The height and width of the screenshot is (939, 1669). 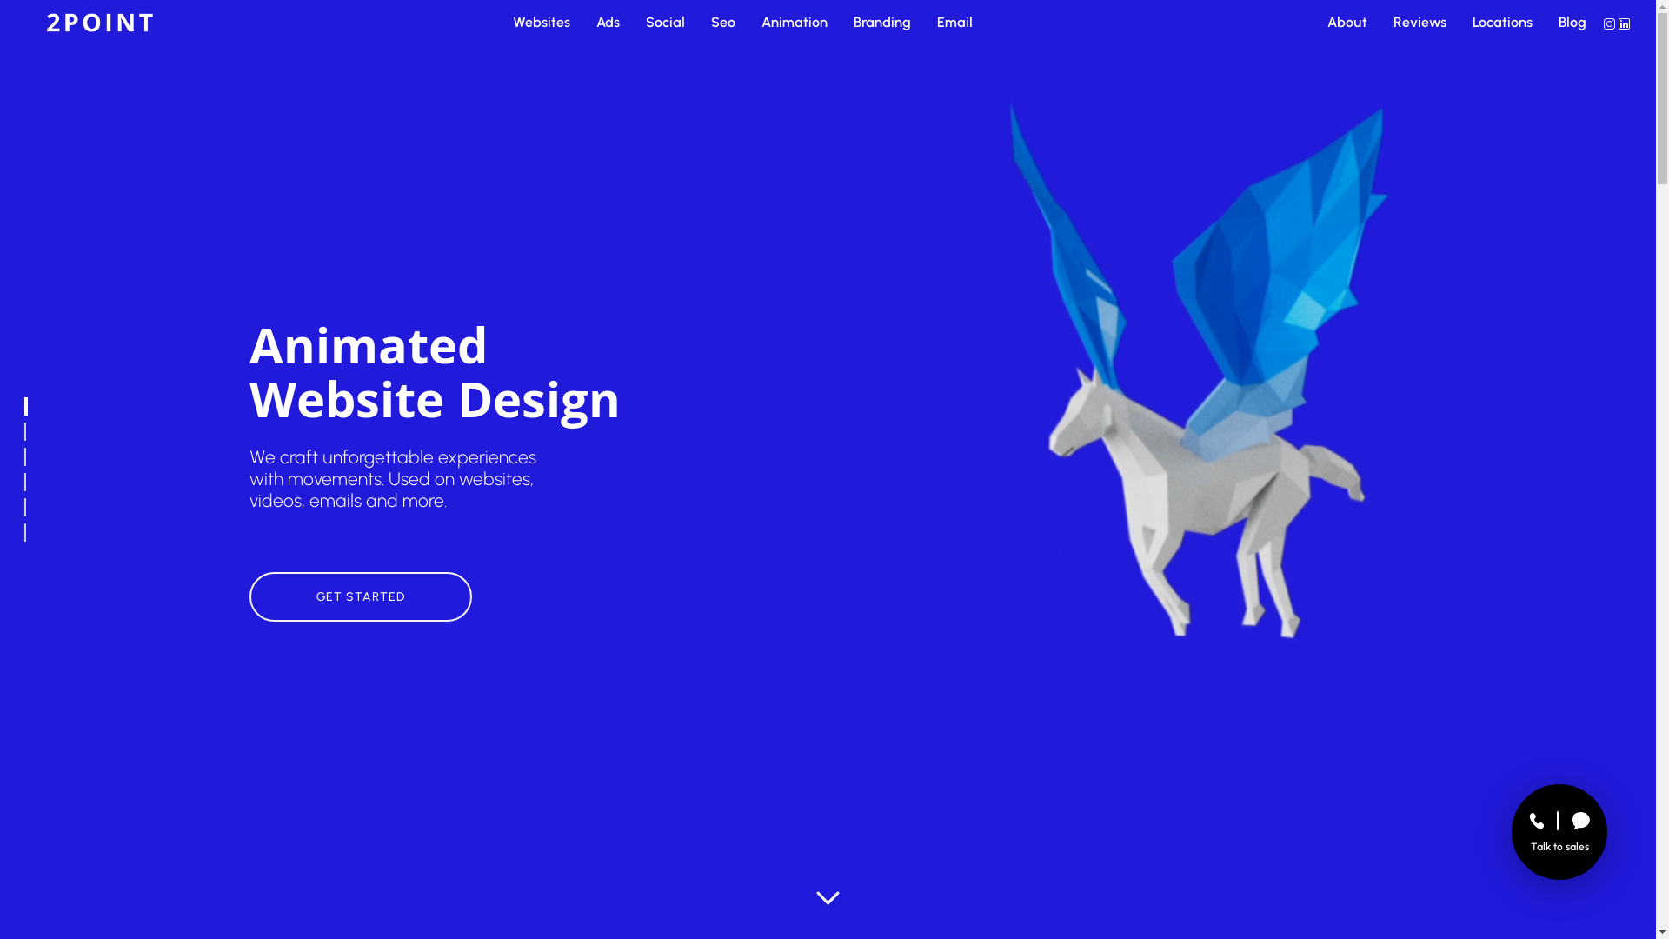 I want to click on GET STARTED, so click(x=360, y=596).